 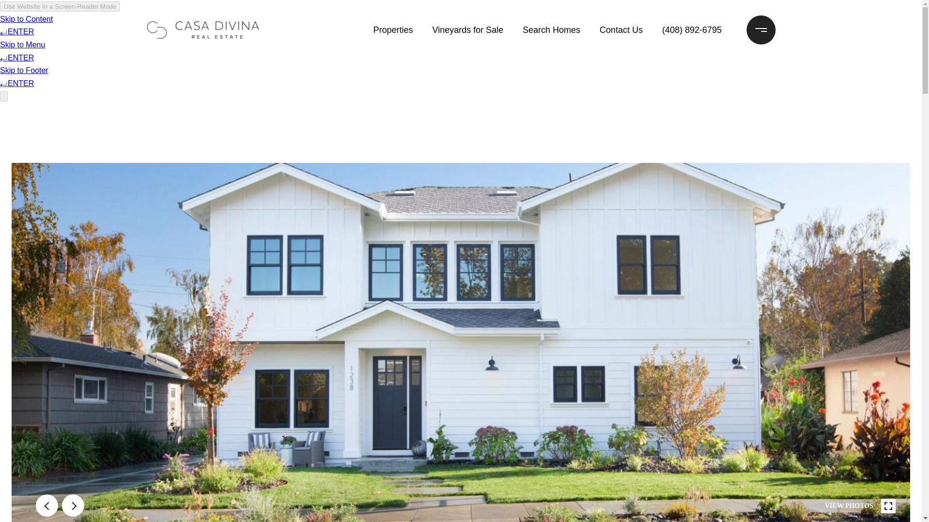 I want to click on next, so click(x=73, y=506).